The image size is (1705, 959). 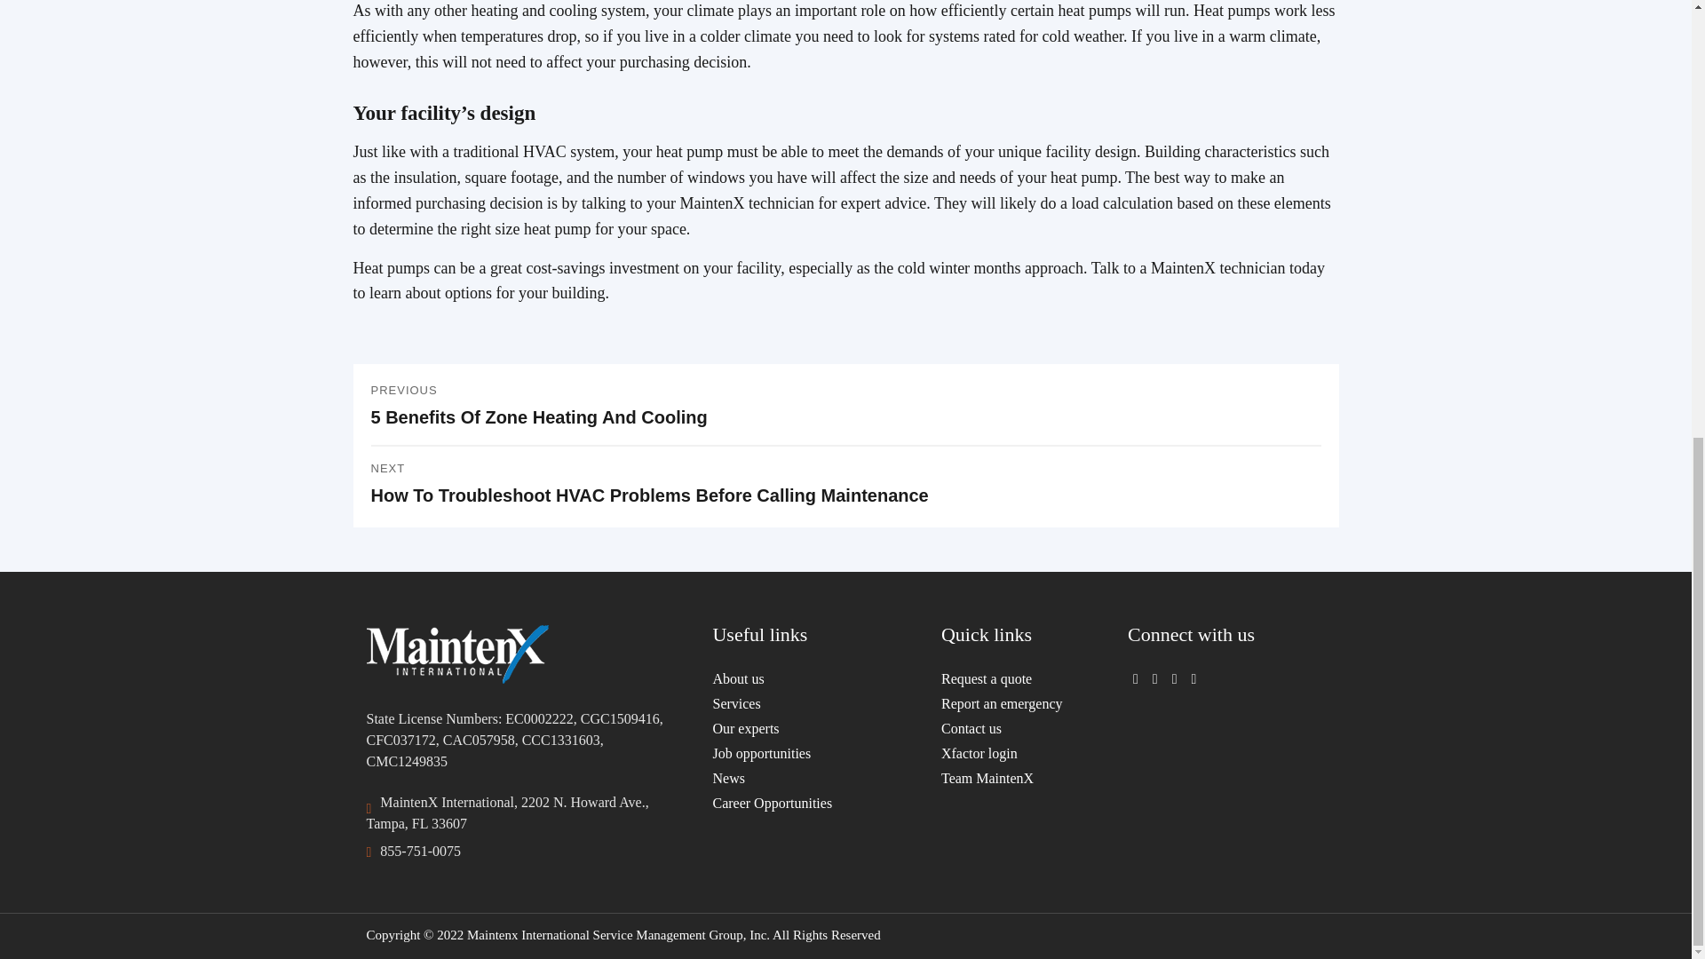 I want to click on Our experts, so click(x=813, y=728).